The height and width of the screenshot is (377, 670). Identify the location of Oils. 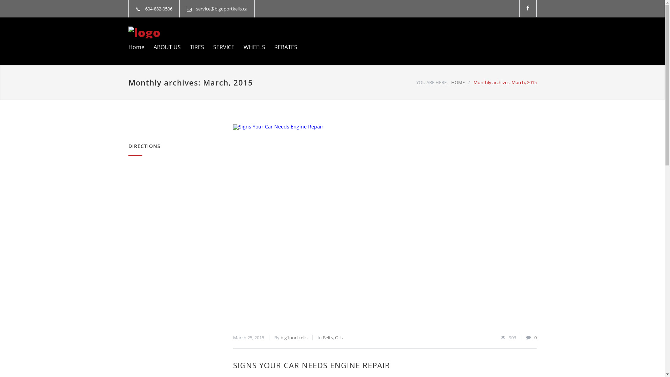
(339, 338).